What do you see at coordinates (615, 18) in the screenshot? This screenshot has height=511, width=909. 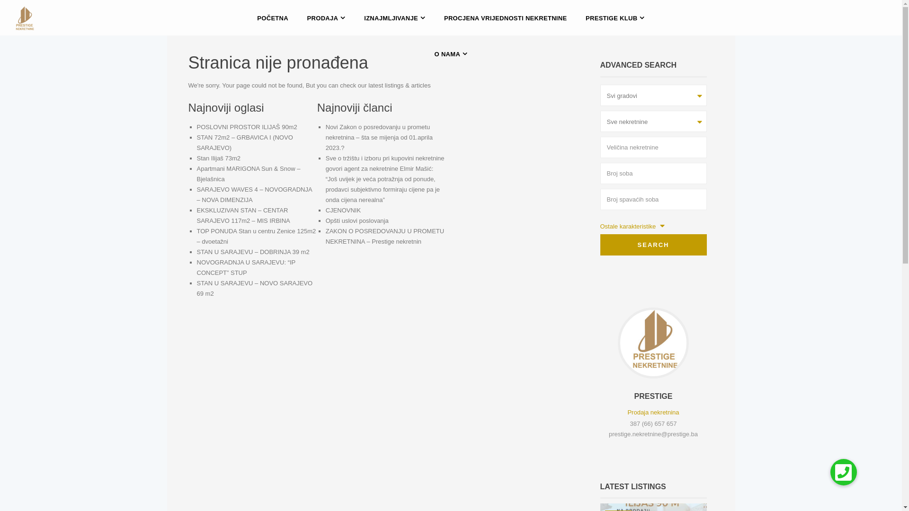 I see `PRESTIGE KLUB` at bounding box center [615, 18].